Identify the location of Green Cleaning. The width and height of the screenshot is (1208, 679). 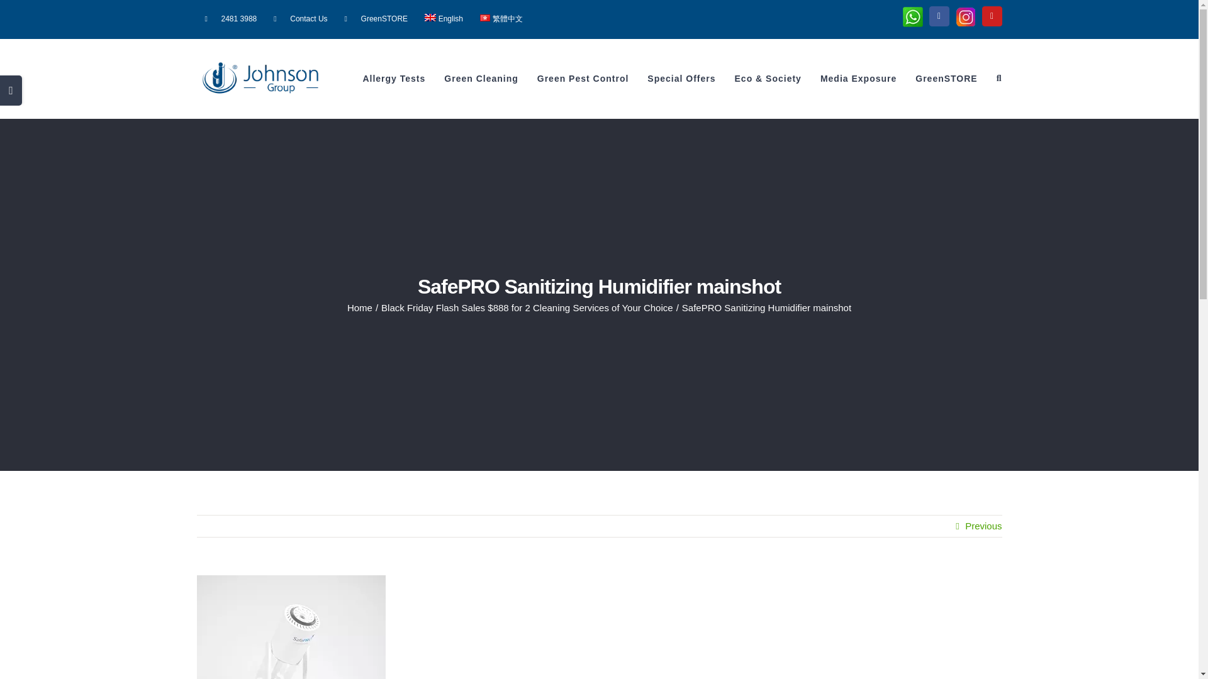
(481, 78).